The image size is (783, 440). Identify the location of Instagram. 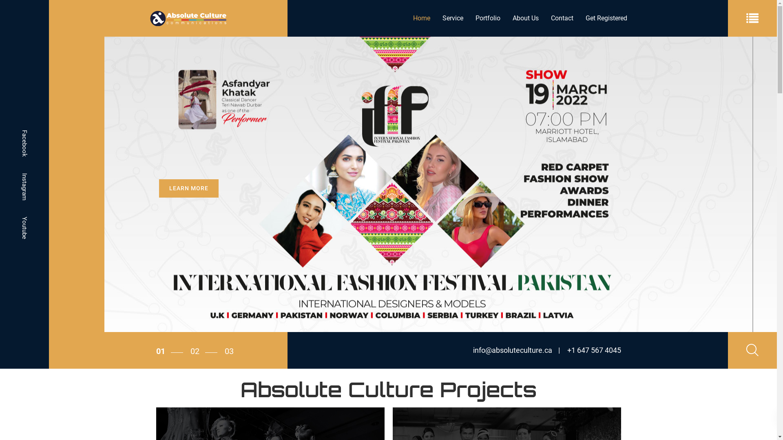
(24, 187).